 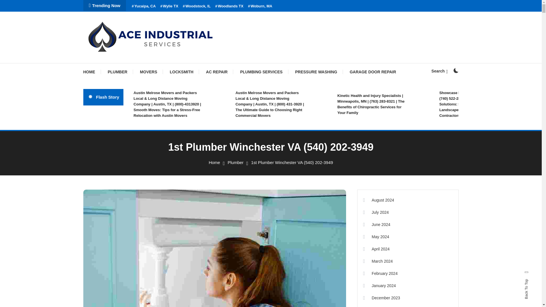 I want to click on Woodlands TX, so click(x=229, y=6).